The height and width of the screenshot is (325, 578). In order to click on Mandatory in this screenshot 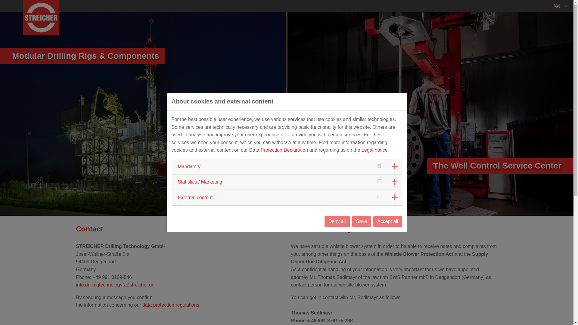, I will do `click(189, 166)`.